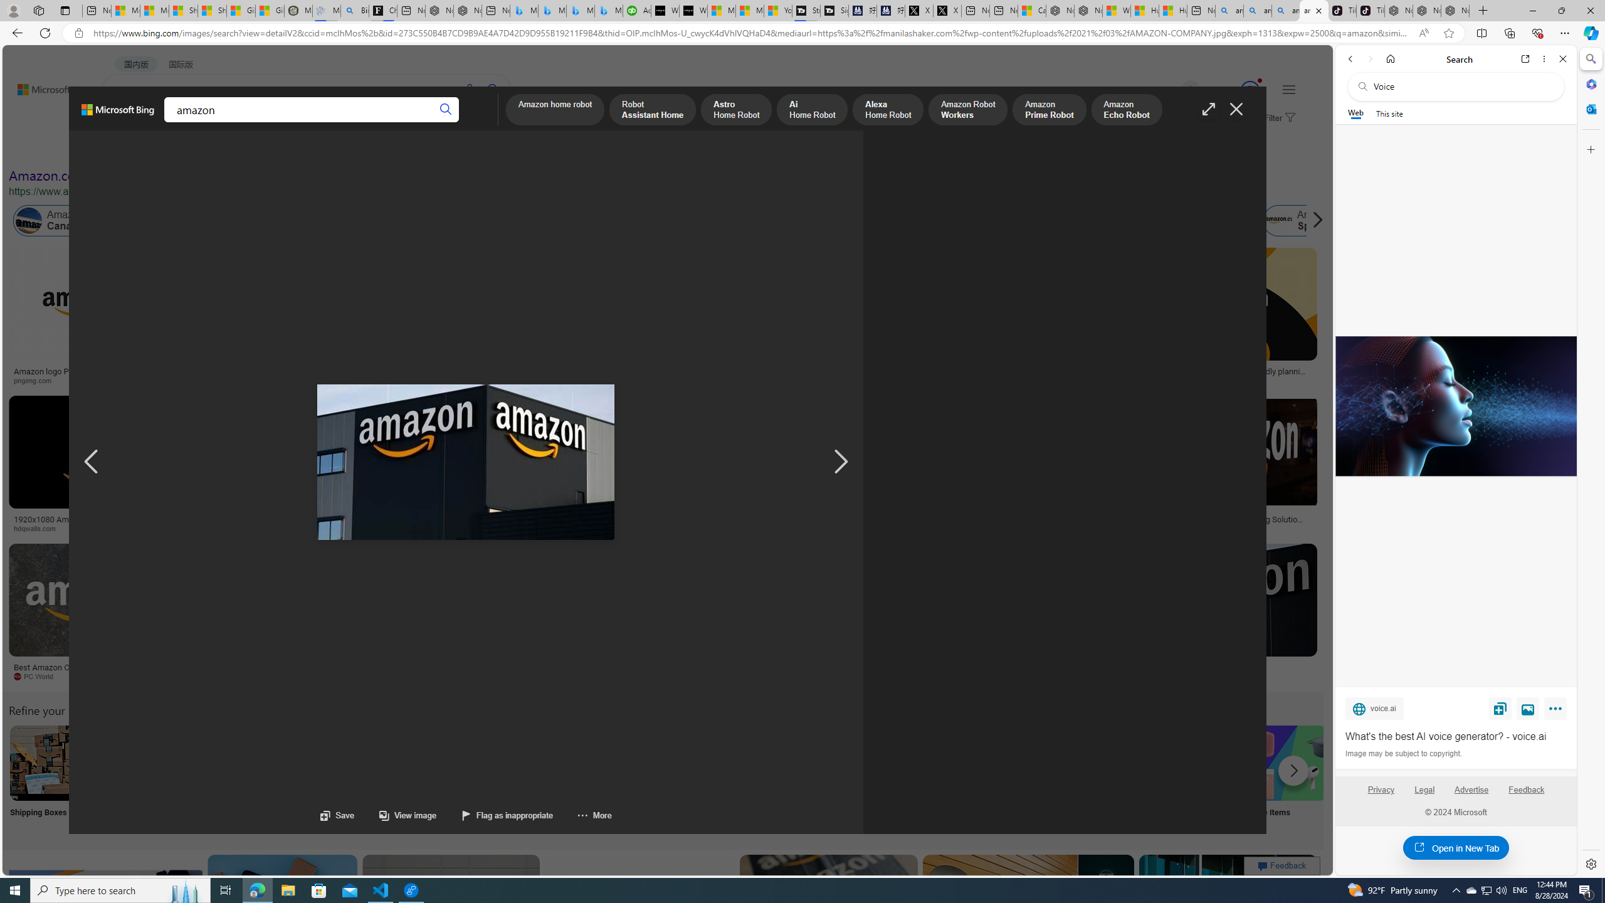 The image size is (1605, 903). I want to click on Customize, so click(1590, 149).